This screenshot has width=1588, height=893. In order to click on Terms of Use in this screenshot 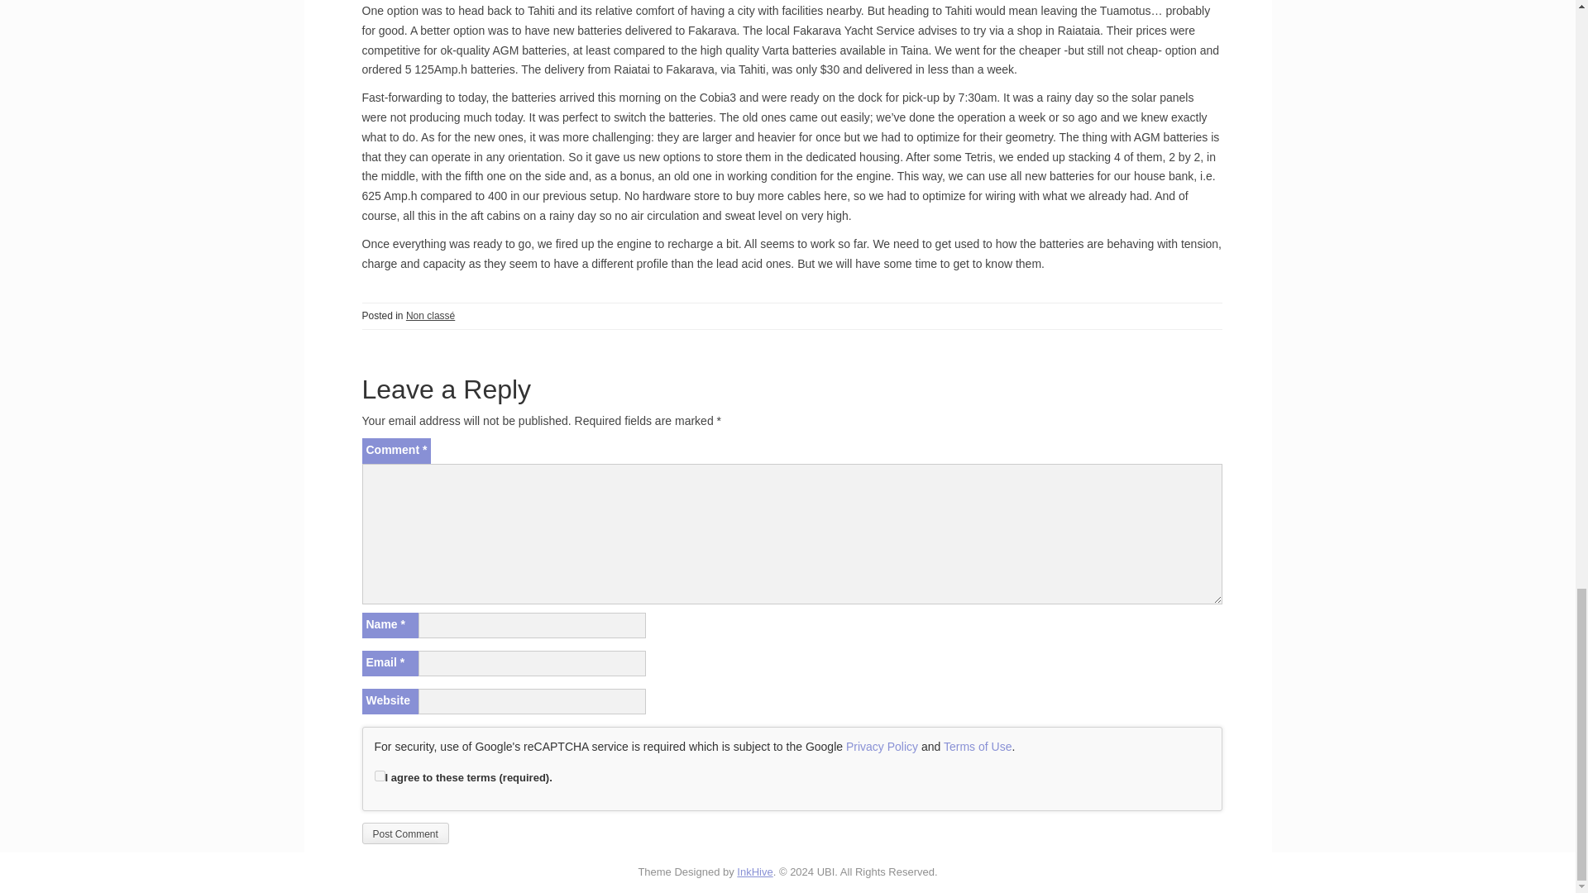, I will do `click(978, 747)`.